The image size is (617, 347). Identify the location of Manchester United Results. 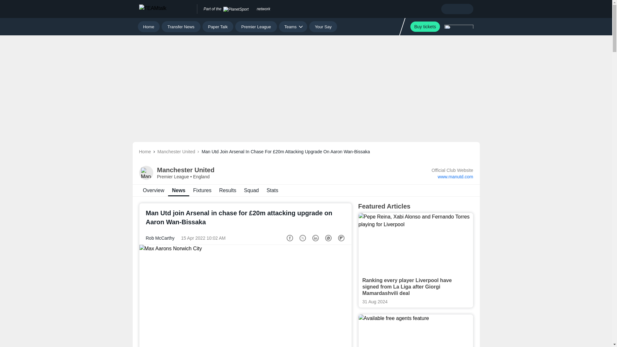
(228, 190).